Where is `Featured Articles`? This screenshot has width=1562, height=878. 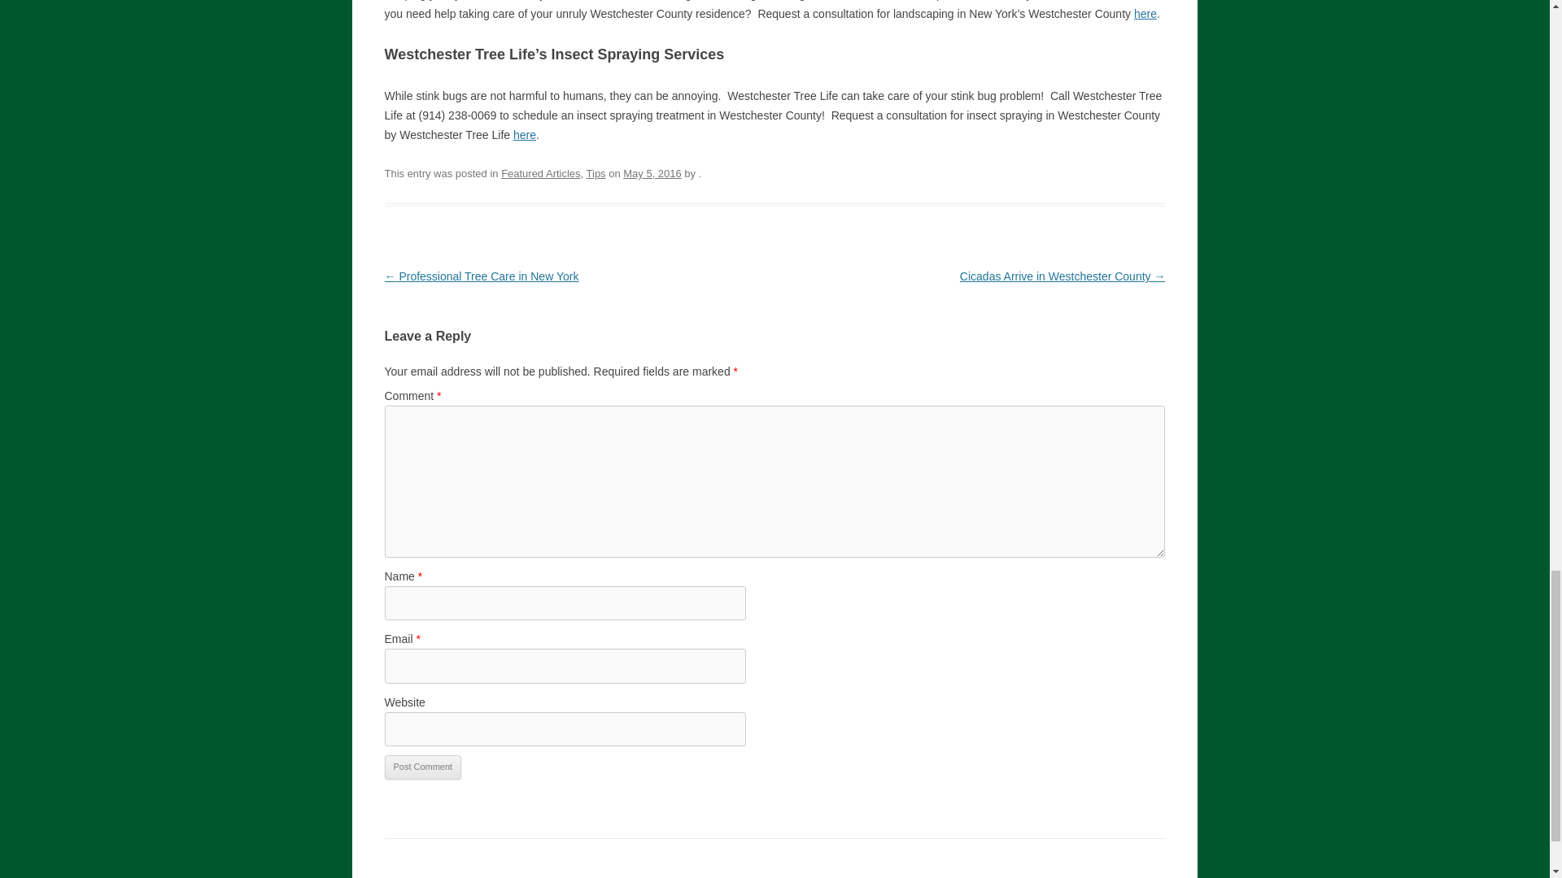
Featured Articles is located at coordinates (540, 174).